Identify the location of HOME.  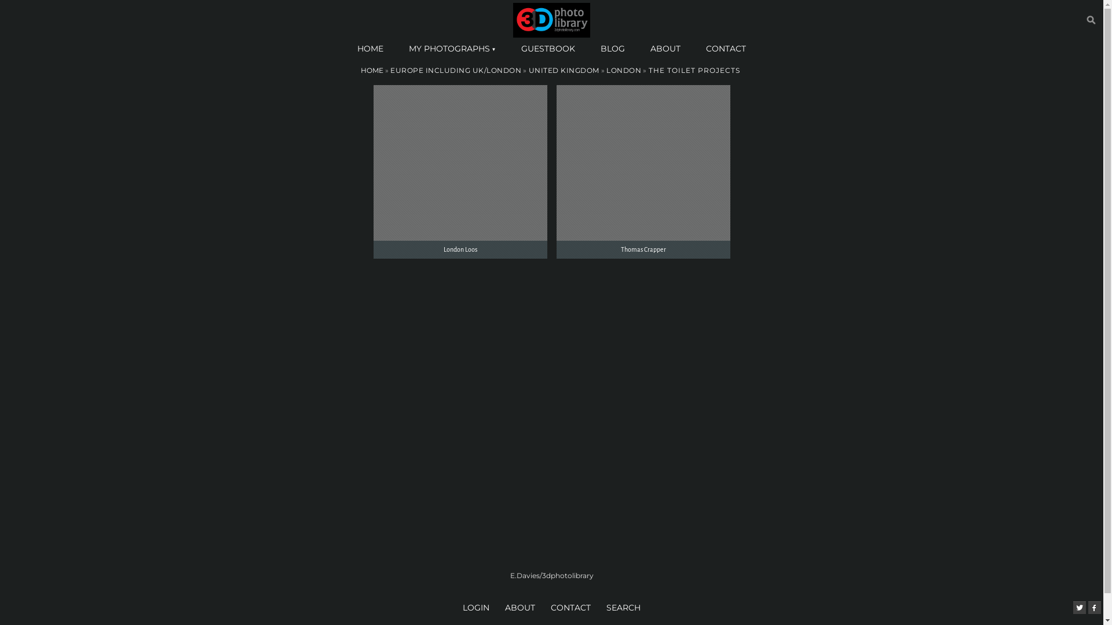
(371, 49).